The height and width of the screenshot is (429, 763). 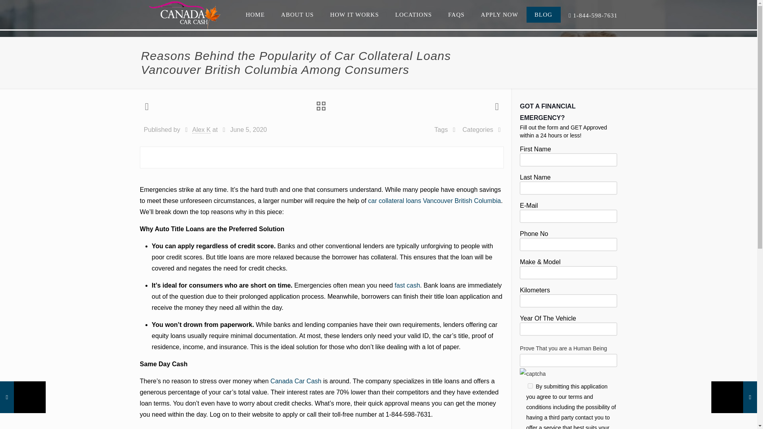 What do you see at coordinates (407, 285) in the screenshot?
I see `fast cash` at bounding box center [407, 285].